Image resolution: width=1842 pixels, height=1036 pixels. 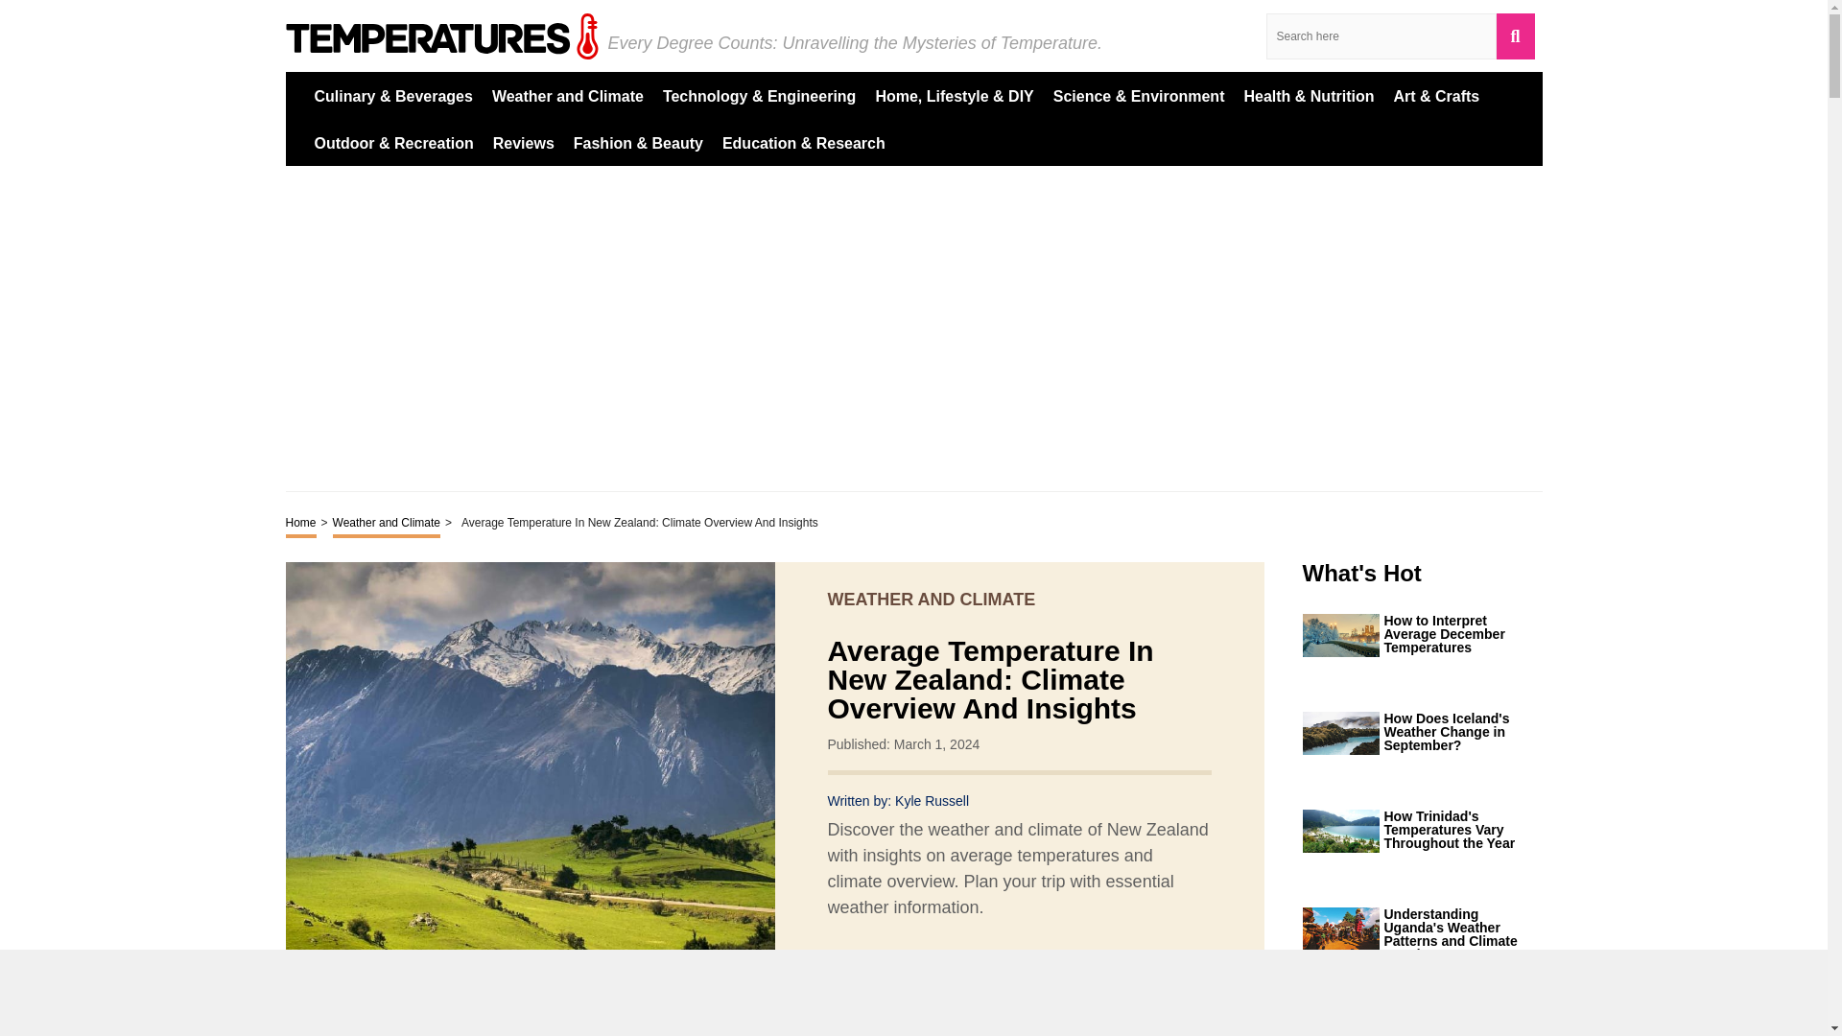 What do you see at coordinates (524, 142) in the screenshot?
I see `Reviews` at bounding box center [524, 142].